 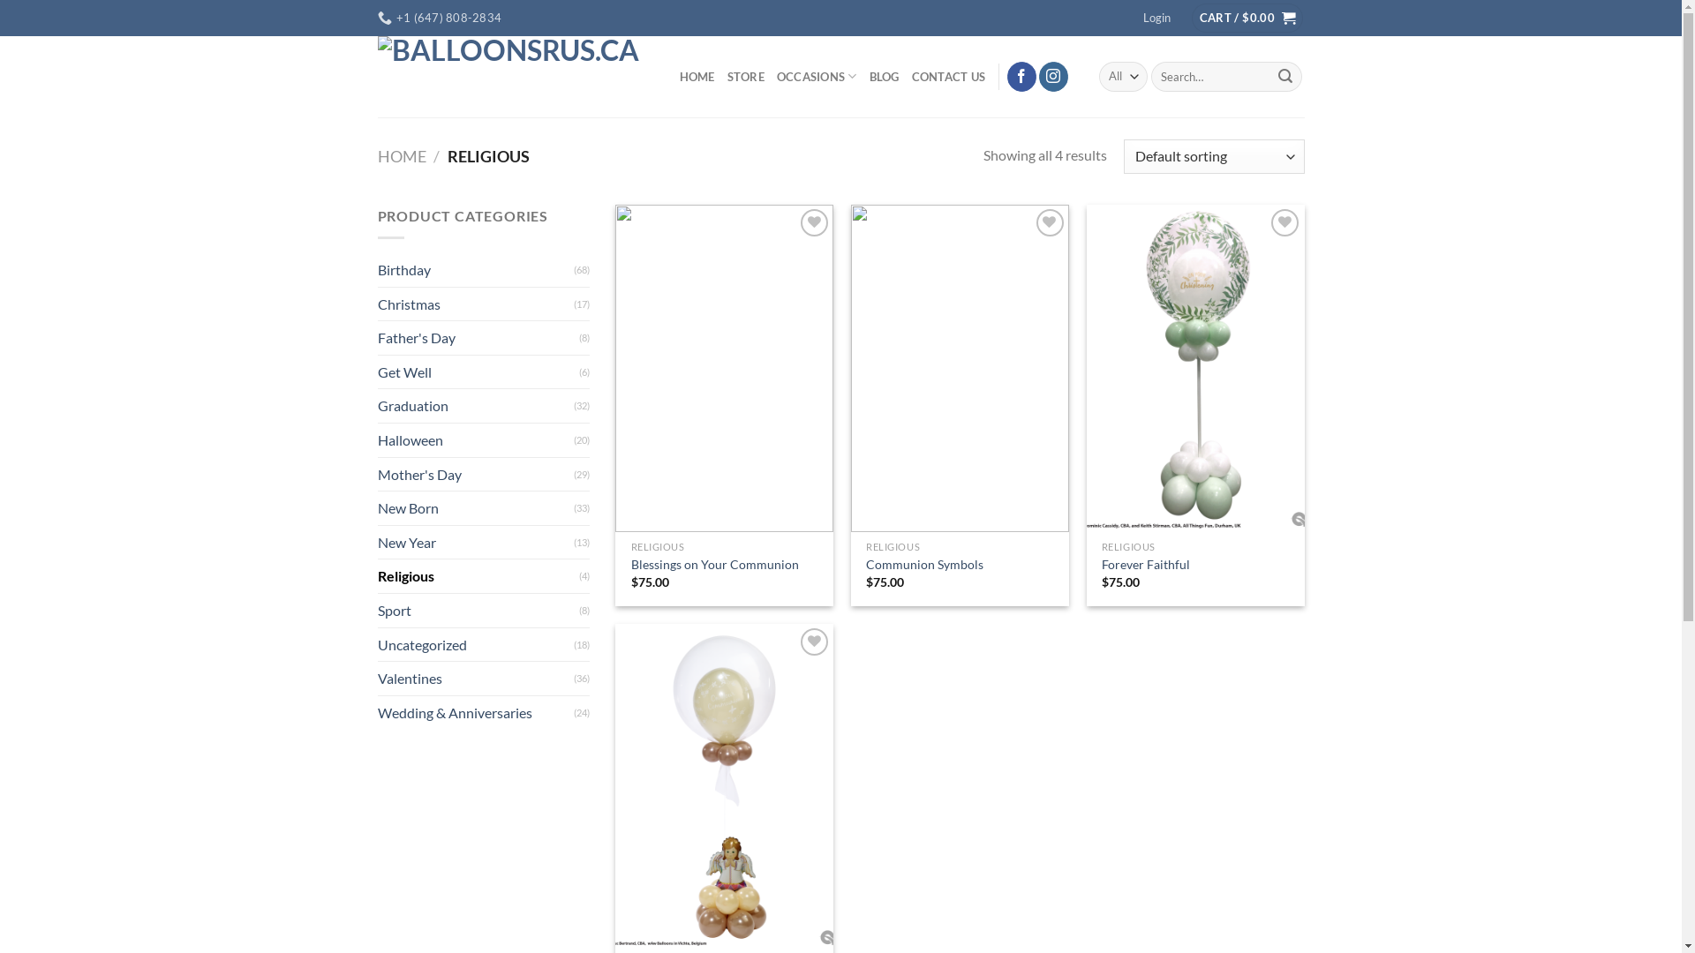 I want to click on Religious, so click(x=478, y=576).